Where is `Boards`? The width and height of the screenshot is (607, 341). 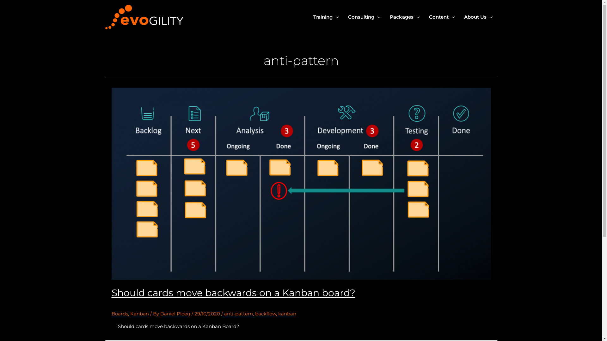 Boards is located at coordinates (120, 309).